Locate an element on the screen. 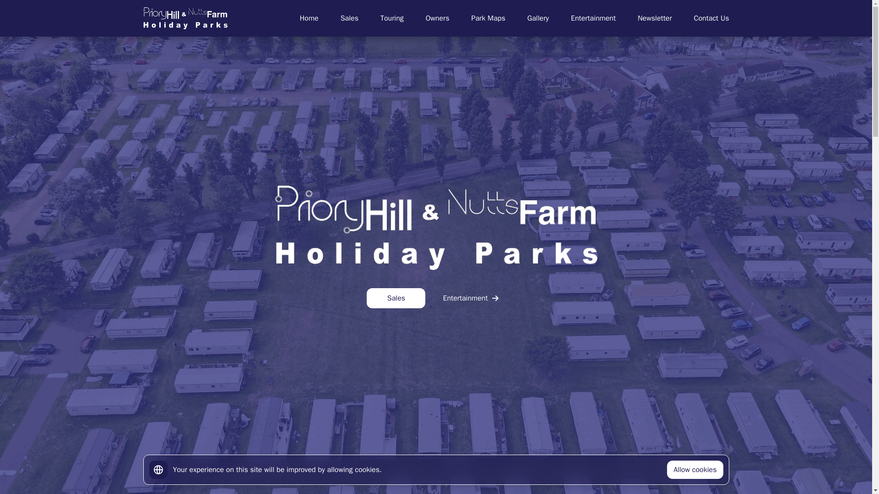 The image size is (879, 494). Touring is located at coordinates (392, 18).